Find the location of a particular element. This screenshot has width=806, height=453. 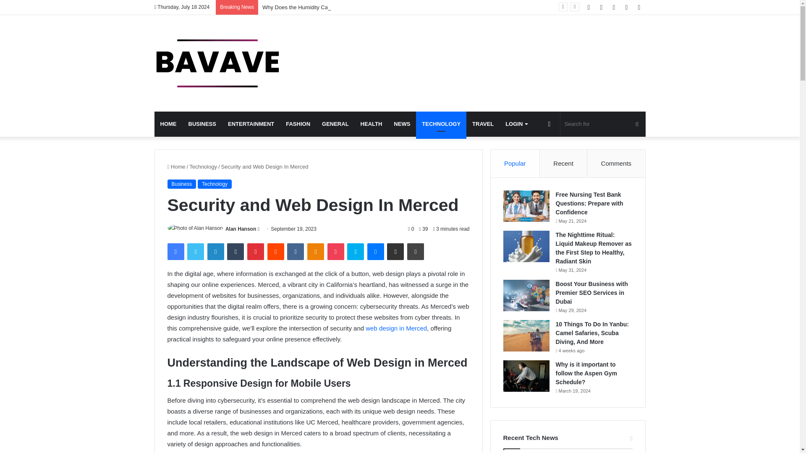

ENTERTAINMENT is located at coordinates (251, 124).